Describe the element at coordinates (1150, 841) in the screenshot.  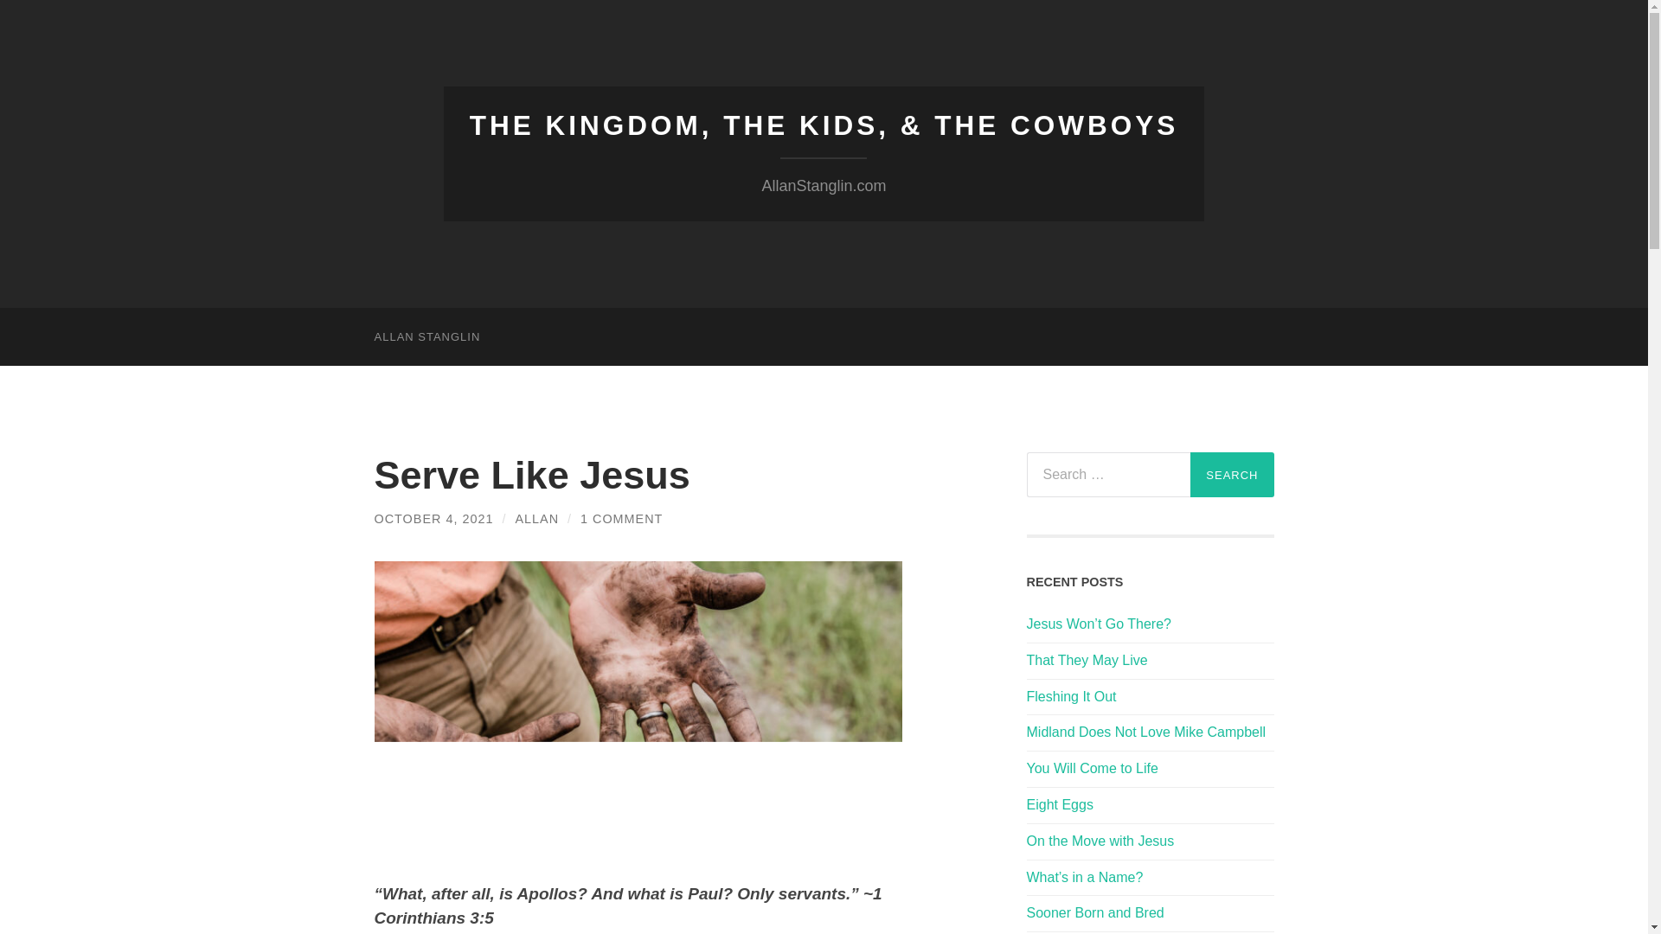
I see `On the Move with Jesus` at that location.